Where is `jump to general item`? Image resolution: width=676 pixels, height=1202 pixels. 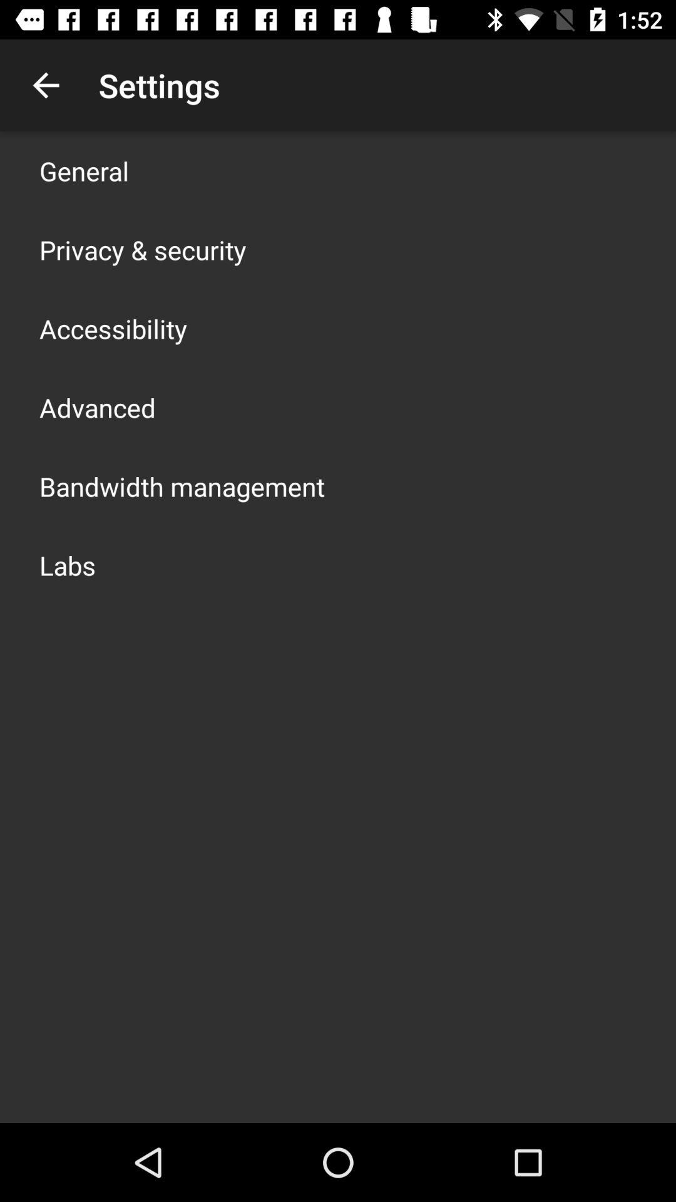
jump to general item is located at coordinates (84, 170).